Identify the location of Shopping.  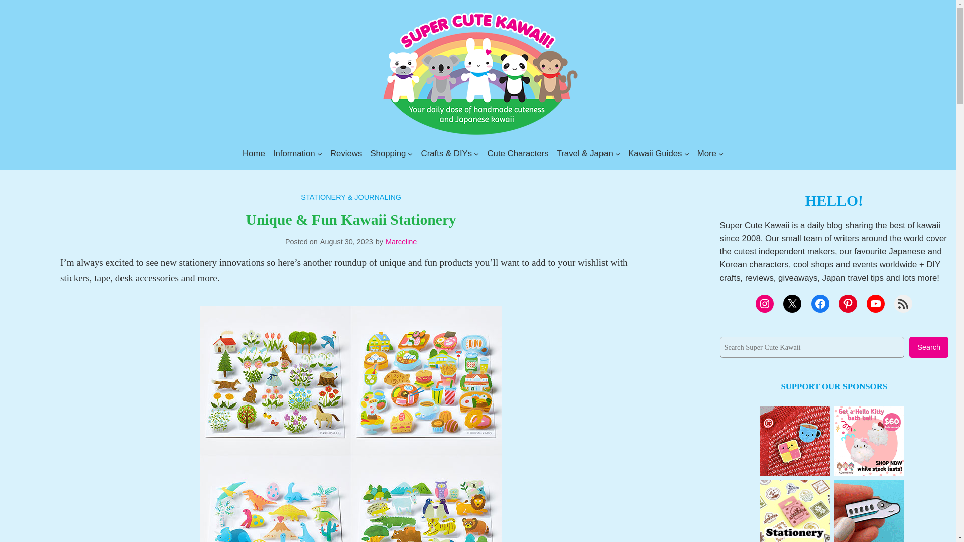
(388, 153).